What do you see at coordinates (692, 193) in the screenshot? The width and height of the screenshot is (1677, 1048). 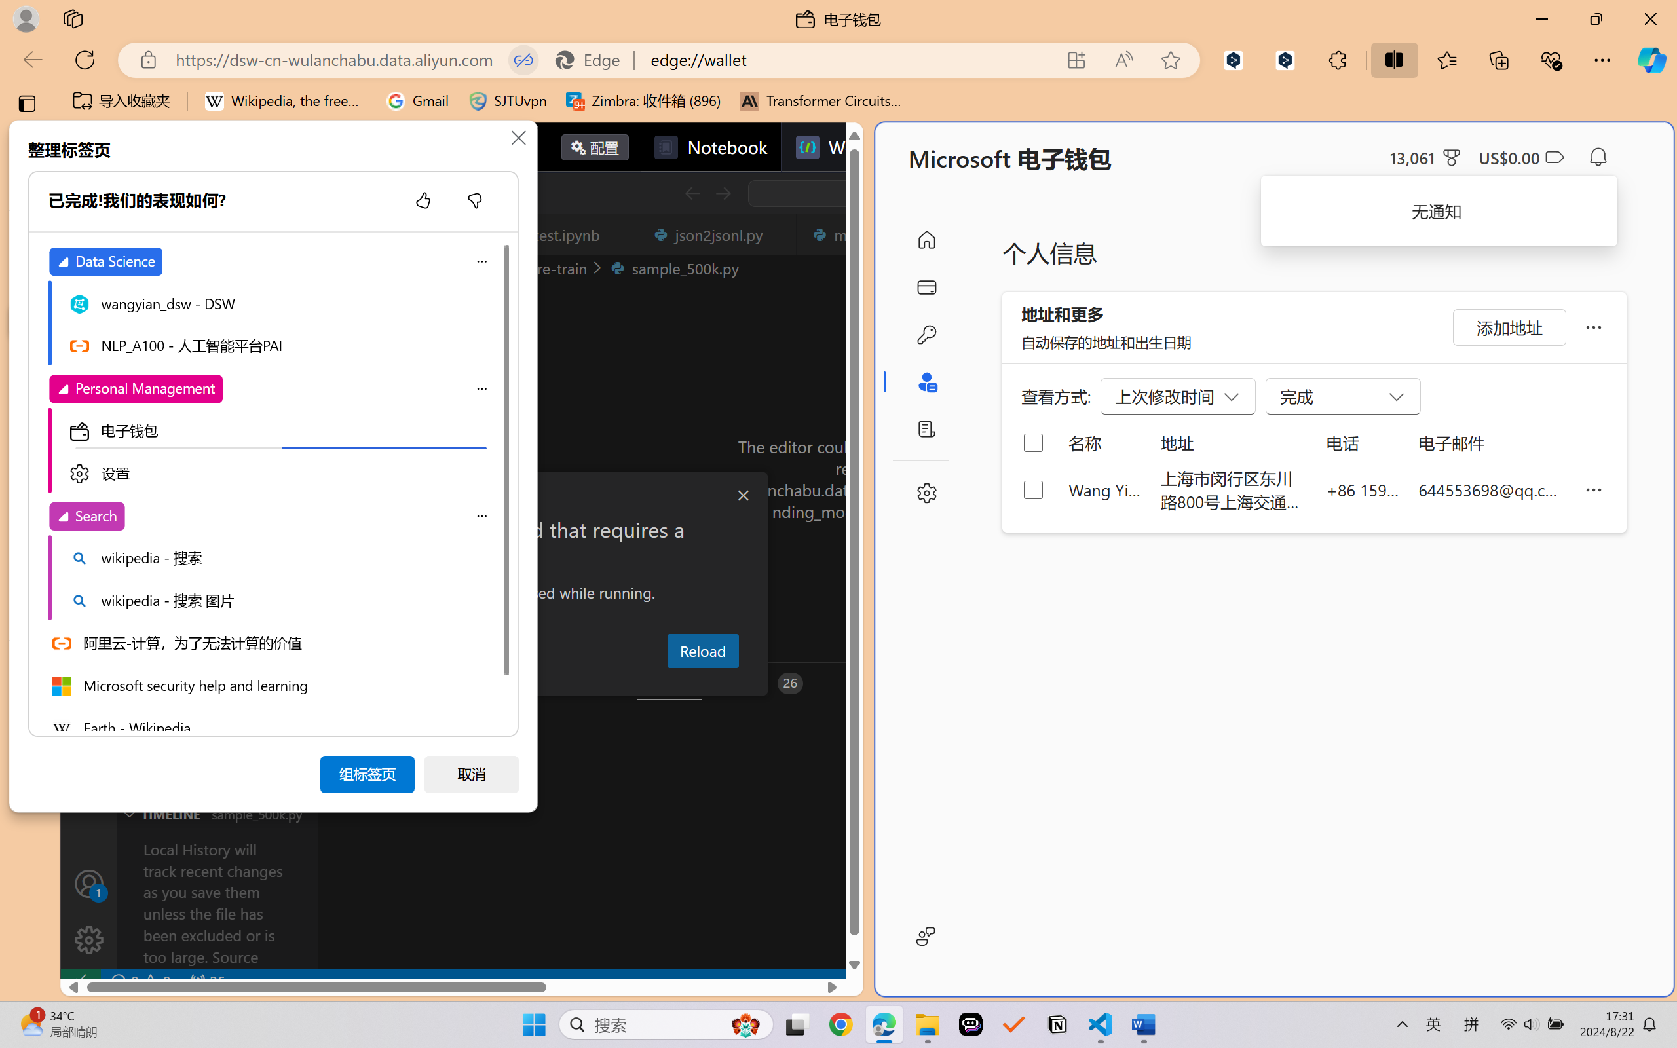 I see `Go Back (Alt+LeftArrow)` at bounding box center [692, 193].